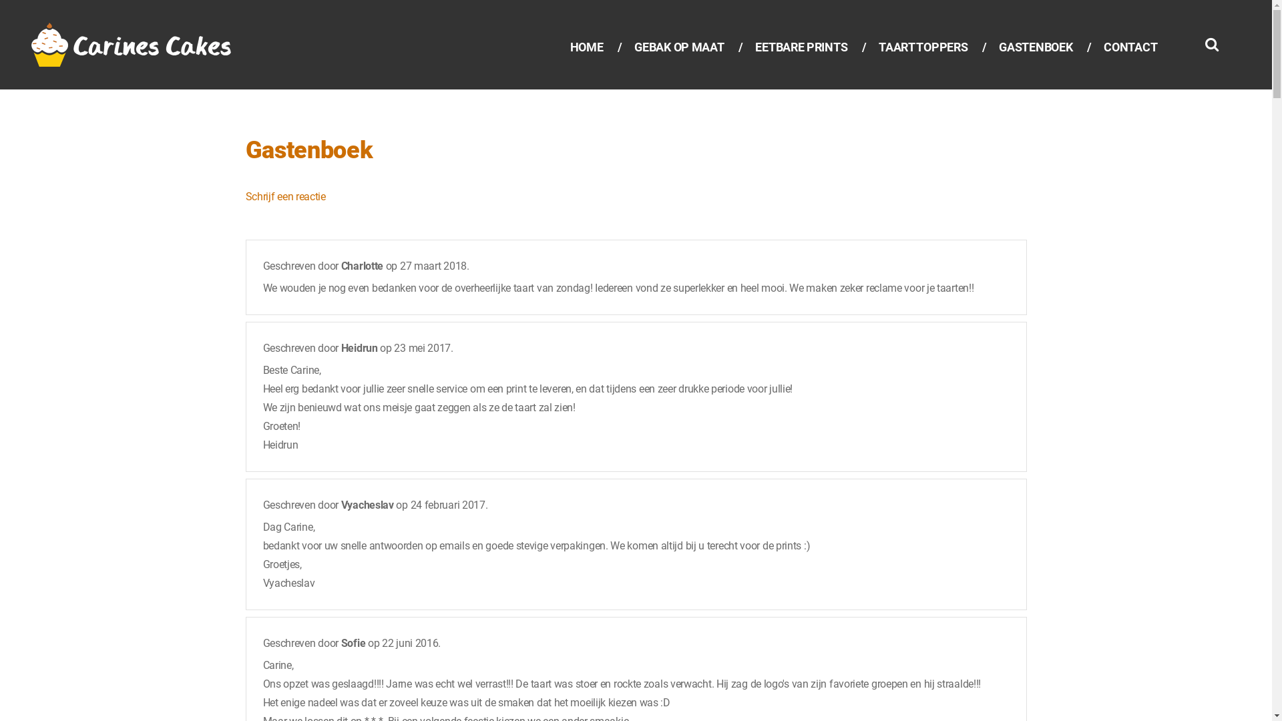  I want to click on 23 mei 2017, so click(422, 348).